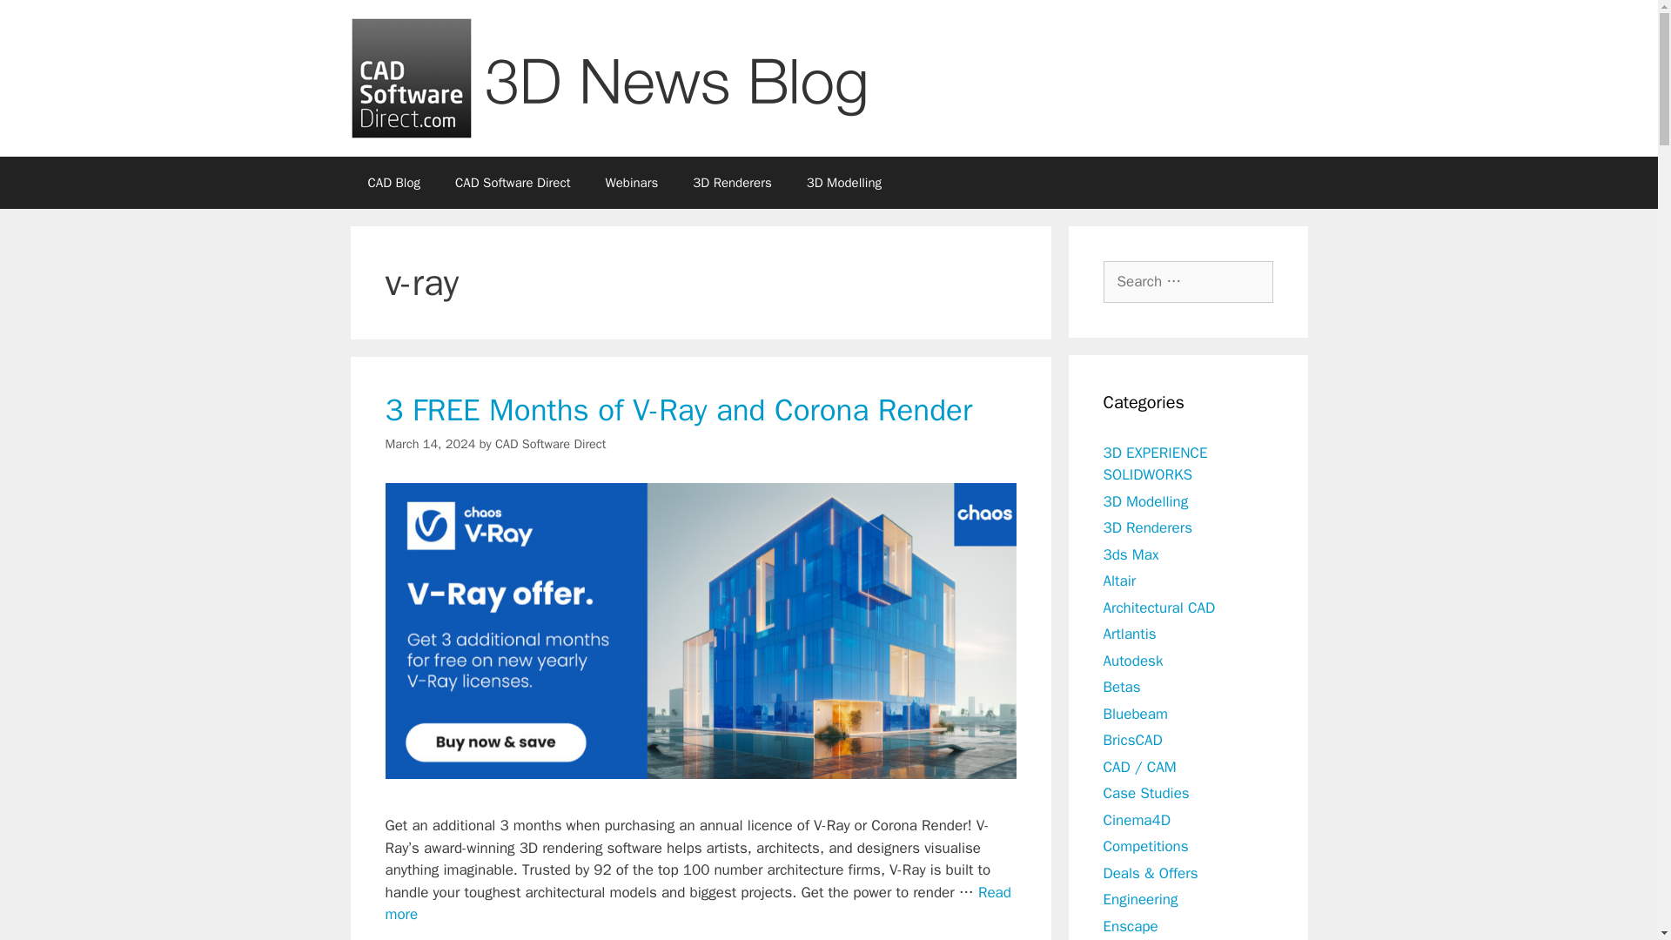  I want to click on 3D Modelling, so click(843, 183).